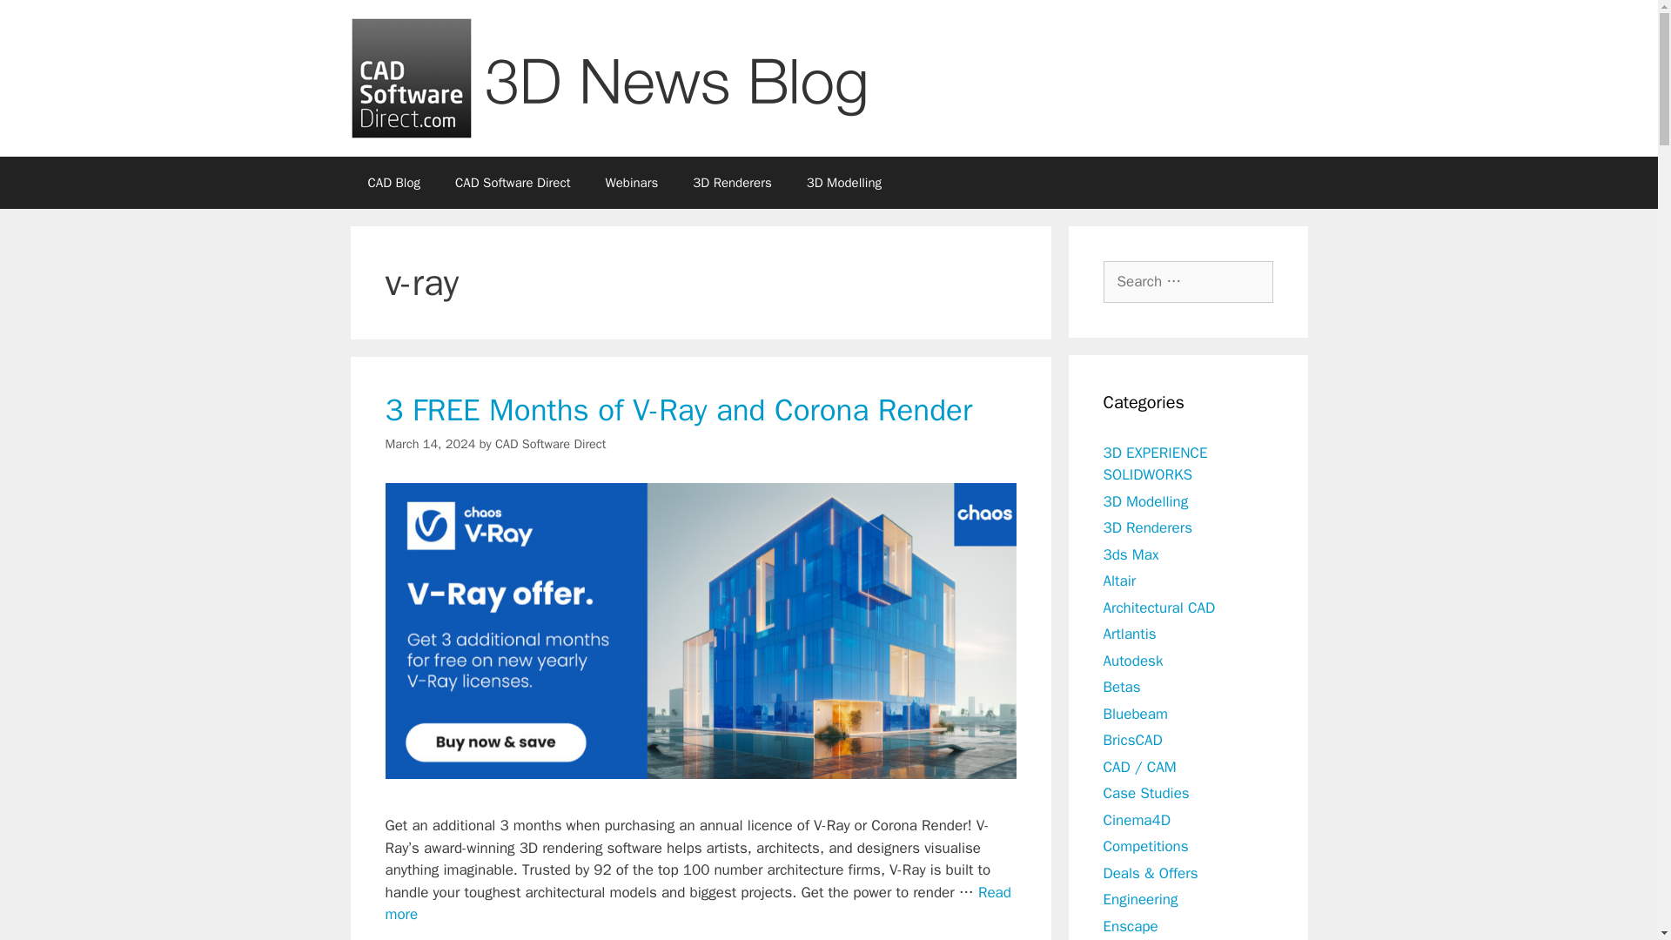  I want to click on 3D Modelling, so click(843, 183).